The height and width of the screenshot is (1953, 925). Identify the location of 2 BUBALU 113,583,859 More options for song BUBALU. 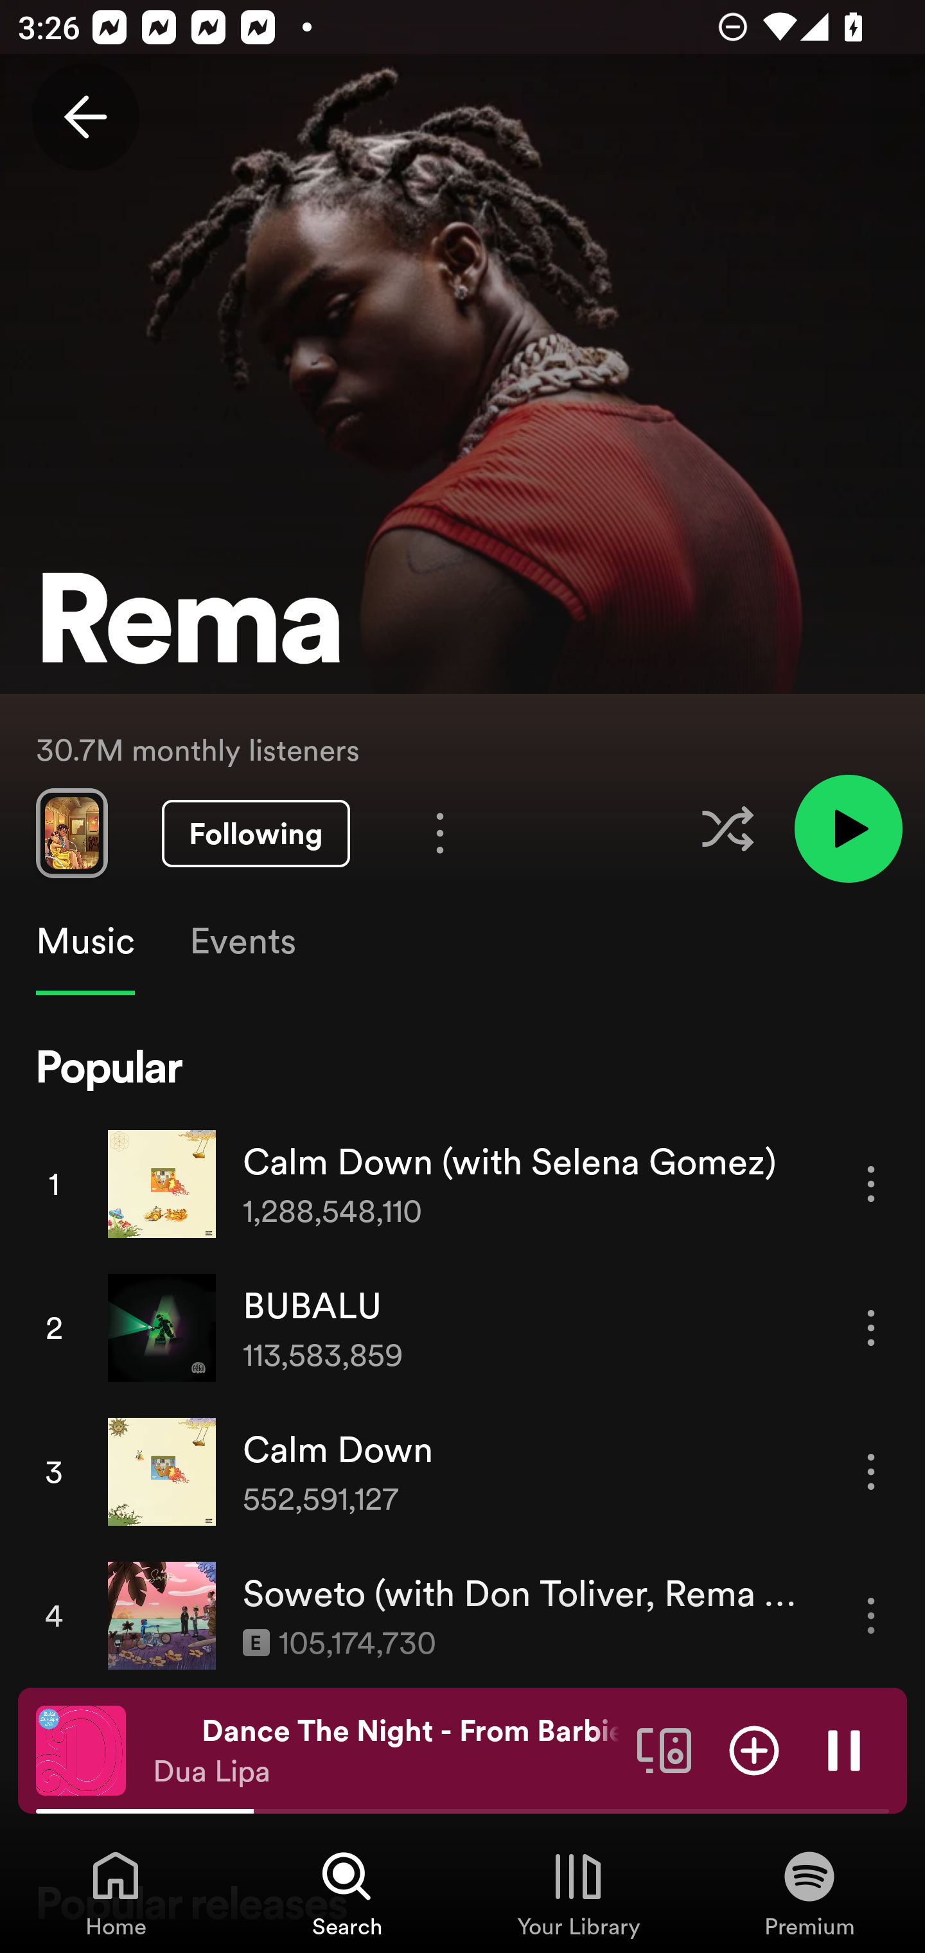
(463, 1327).